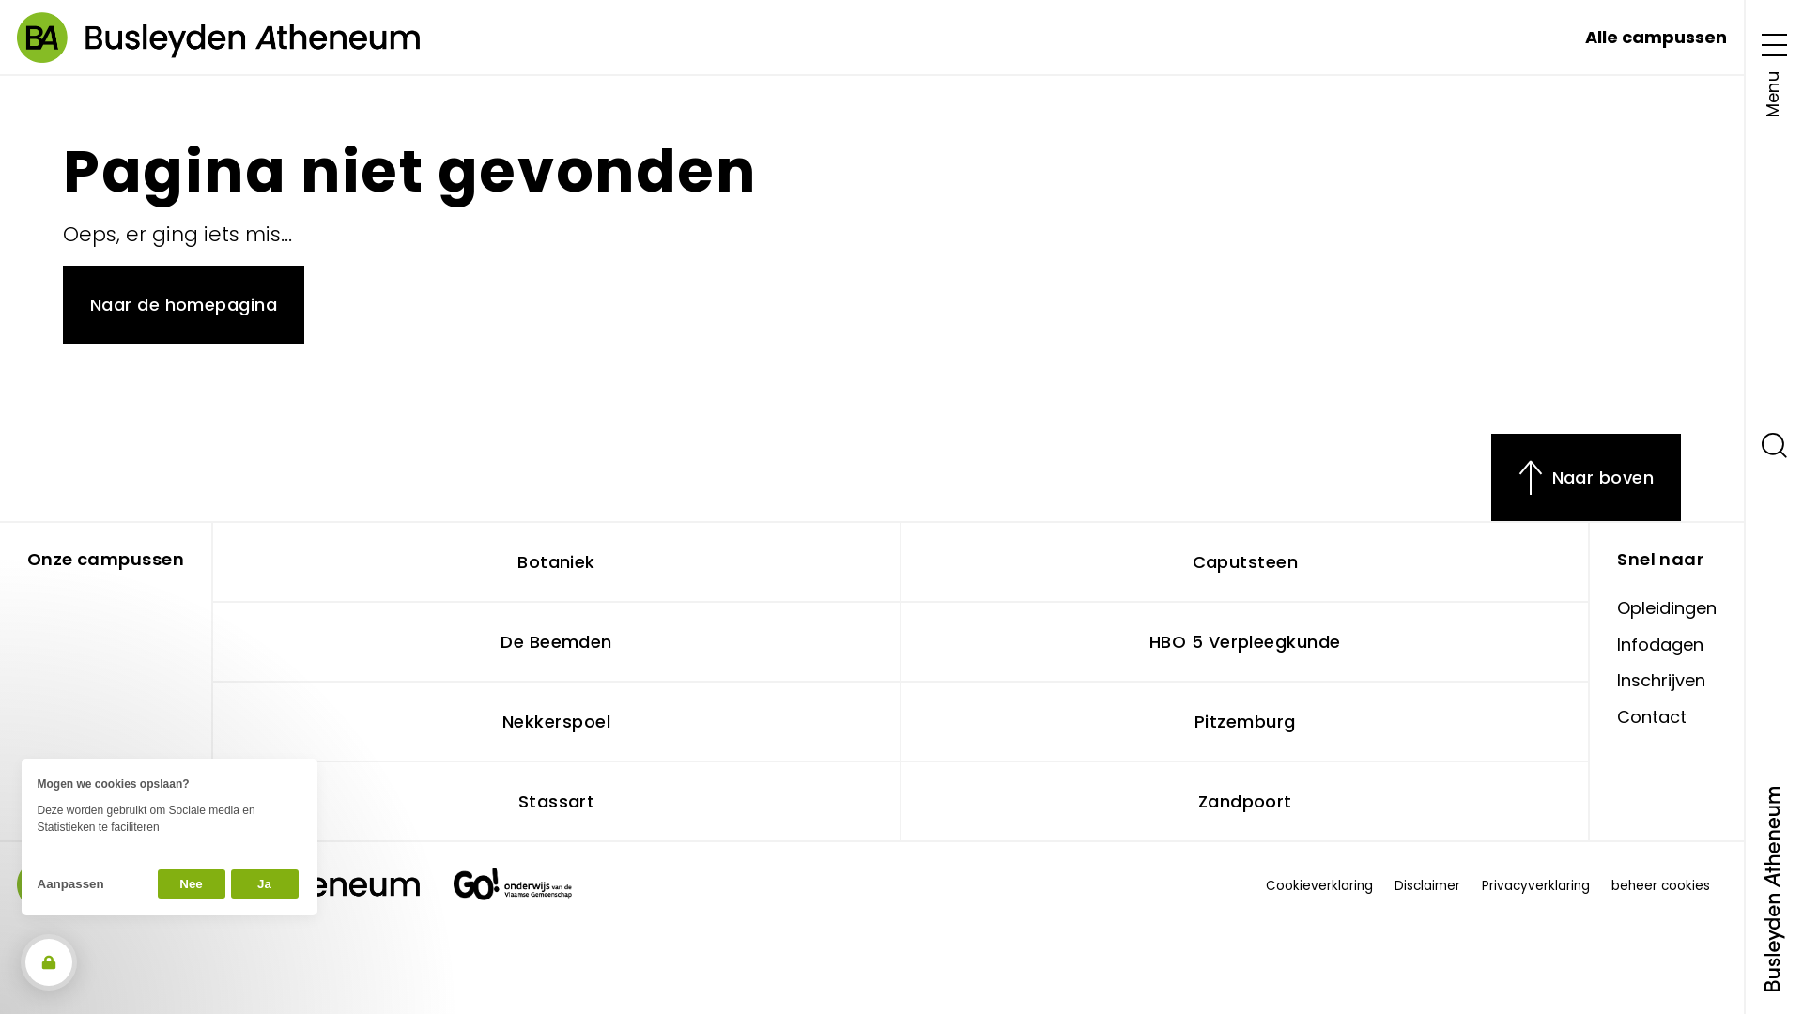 This screenshot has height=1014, width=1803. I want to click on Naar boven, so click(1586, 478).